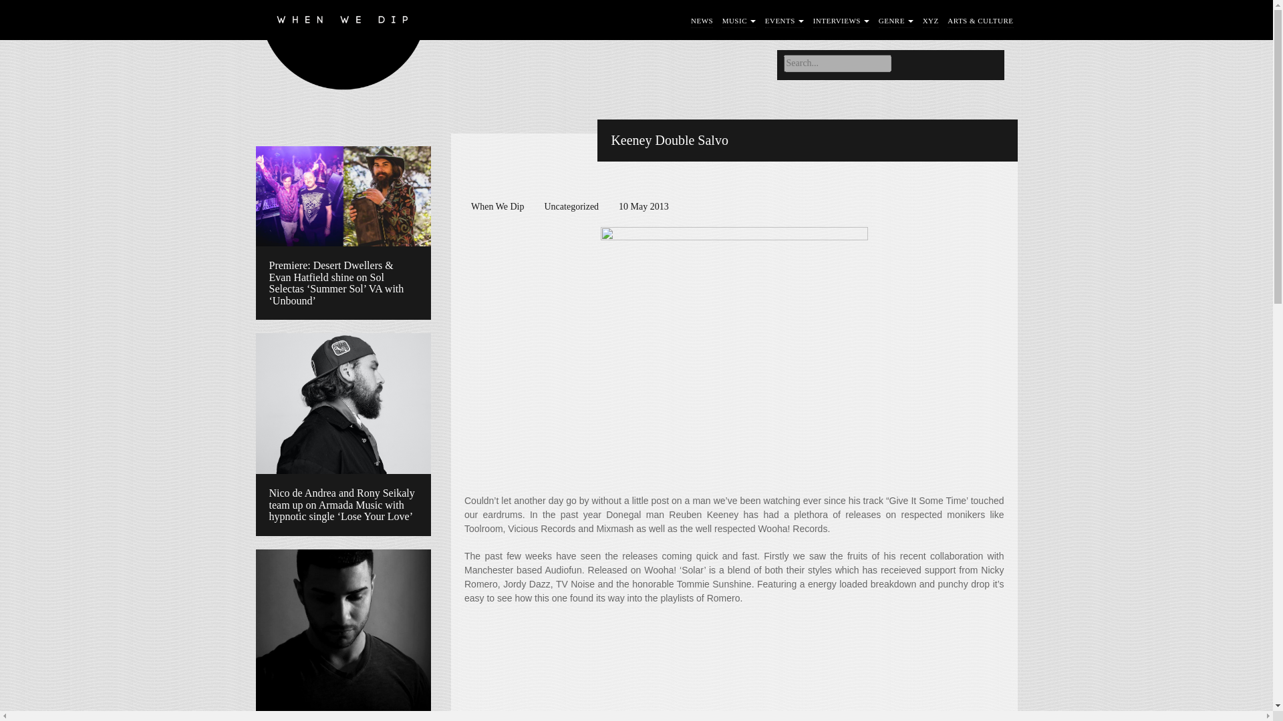 The height and width of the screenshot is (721, 1283). Describe the element at coordinates (841, 21) in the screenshot. I see `Interviews` at that location.